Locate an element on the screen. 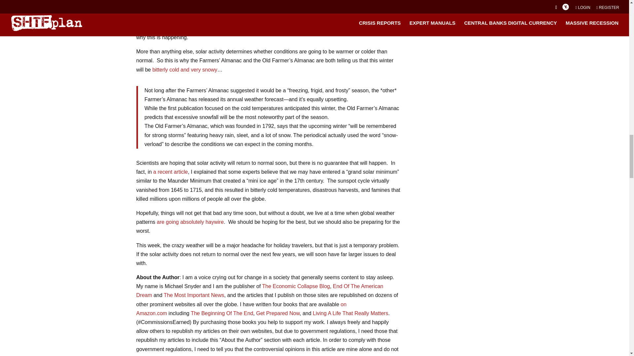 This screenshot has width=634, height=356. unusually cold and snowy is located at coordinates (185, 69).